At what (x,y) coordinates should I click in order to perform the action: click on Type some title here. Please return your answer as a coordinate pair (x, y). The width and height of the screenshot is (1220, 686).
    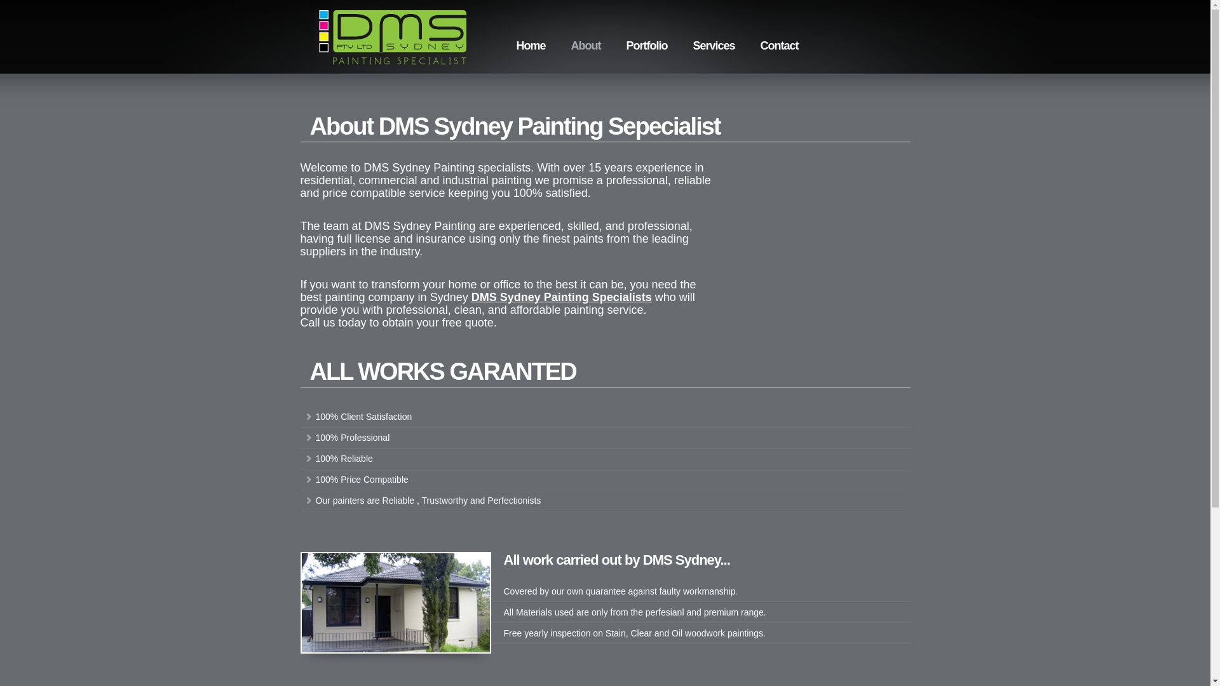
    Looking at the image, I should click on (395, 650).